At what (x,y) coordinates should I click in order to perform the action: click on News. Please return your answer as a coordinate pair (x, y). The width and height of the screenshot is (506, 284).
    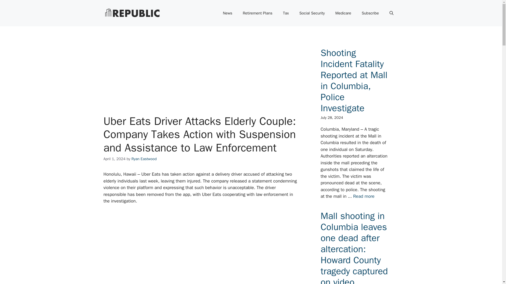
    Looking at the image, I should click on (228, 13).